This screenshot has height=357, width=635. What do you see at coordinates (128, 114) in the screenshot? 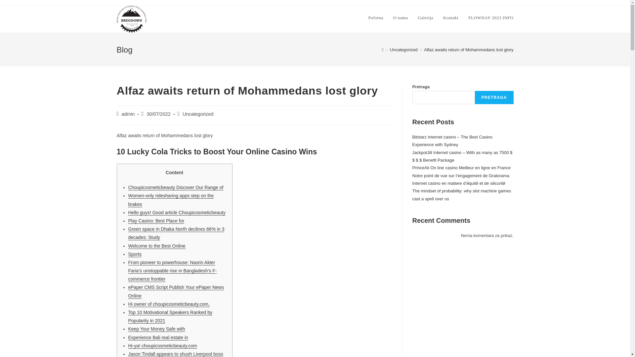
I see `Objave od: admin` at bounding box center [128, 114].